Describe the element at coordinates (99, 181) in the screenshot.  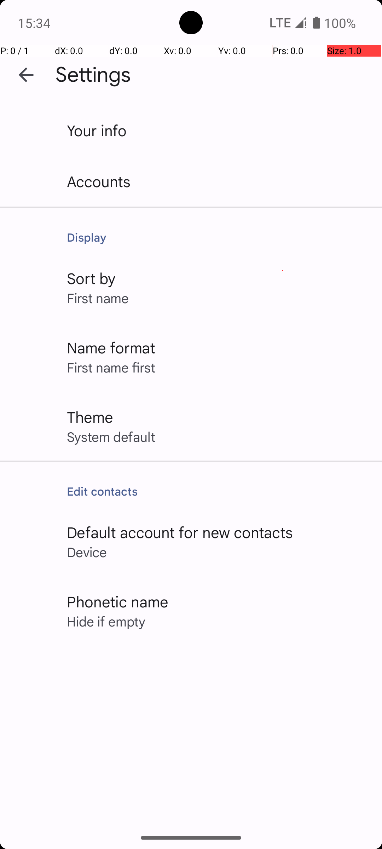
I see `Accounts` at that location.